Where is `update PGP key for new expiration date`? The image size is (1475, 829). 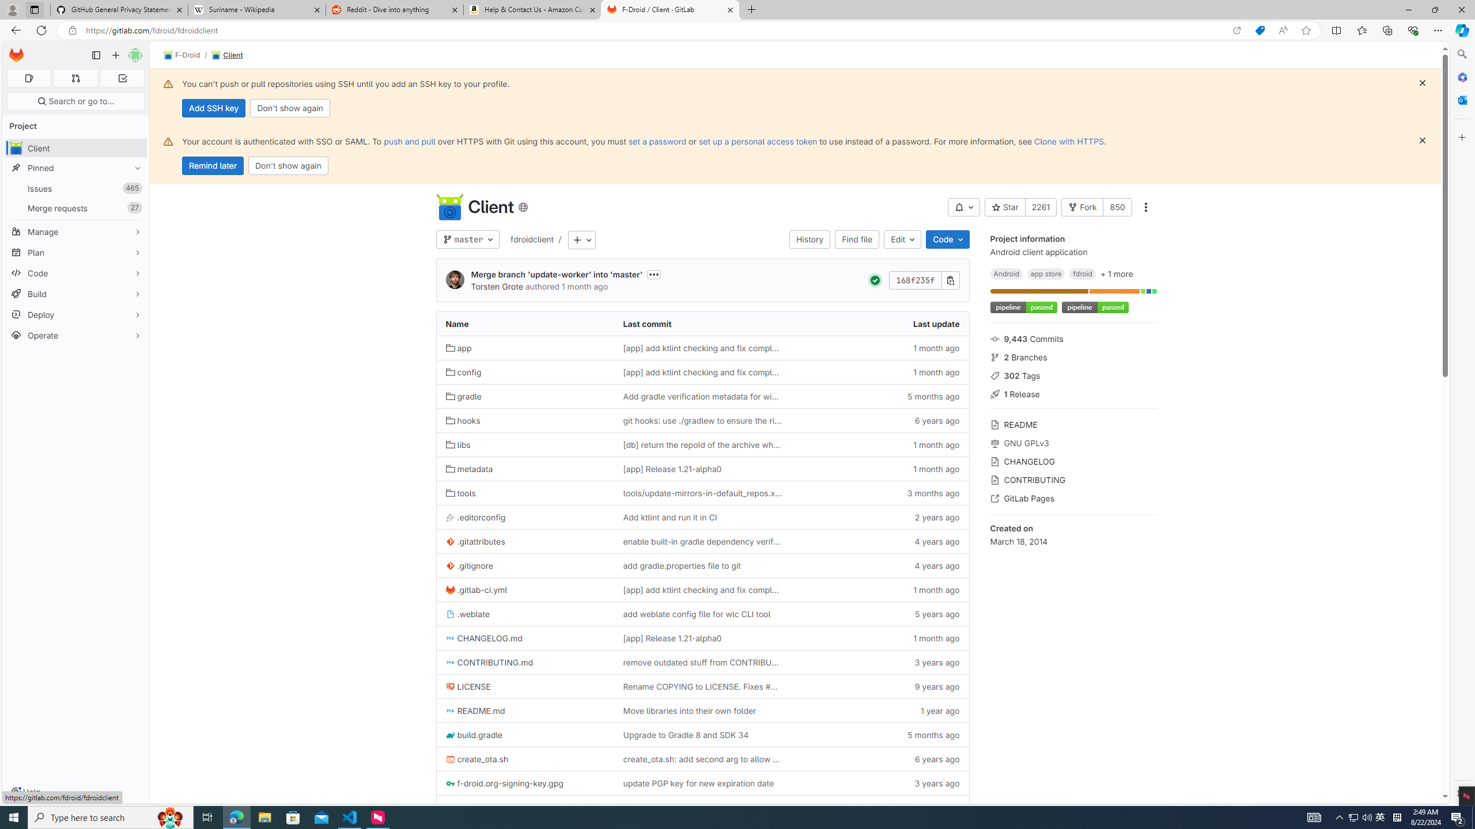 update PGP key for new expiration date is located at coordinates (702, 783).